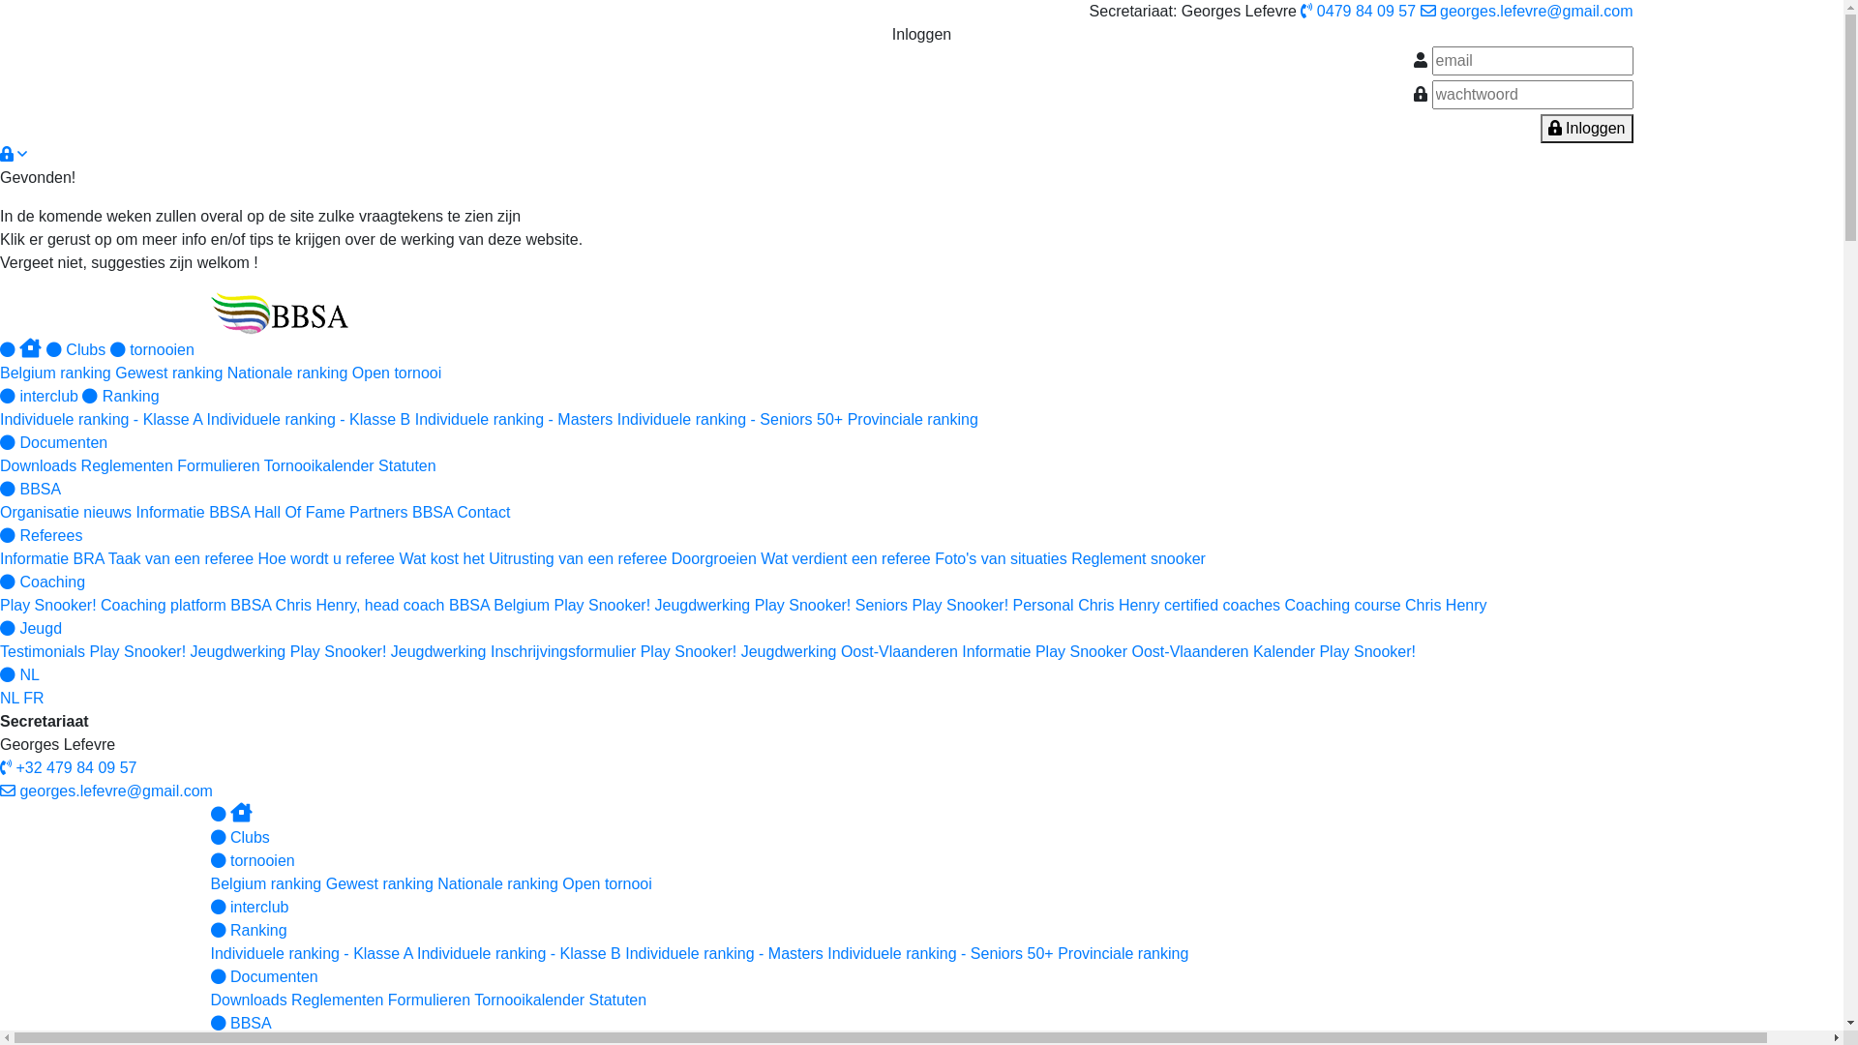 This screenshot has height=1045, width=1858. Describe the element at coordinates (430, 1000) in the screenshot. I see `Formulieren` at that location.